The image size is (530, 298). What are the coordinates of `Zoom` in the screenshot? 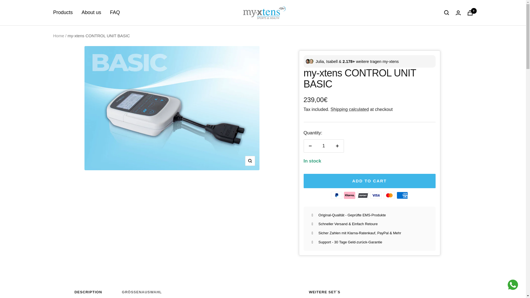 It's located at (250, 161).